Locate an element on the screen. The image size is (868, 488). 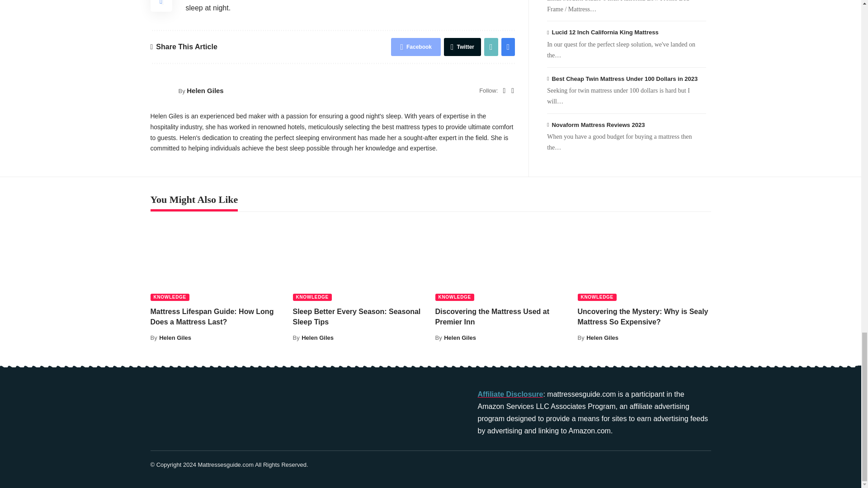
Discovering the Mattress Used at Premier Inn is located at coordinates (501, 261).